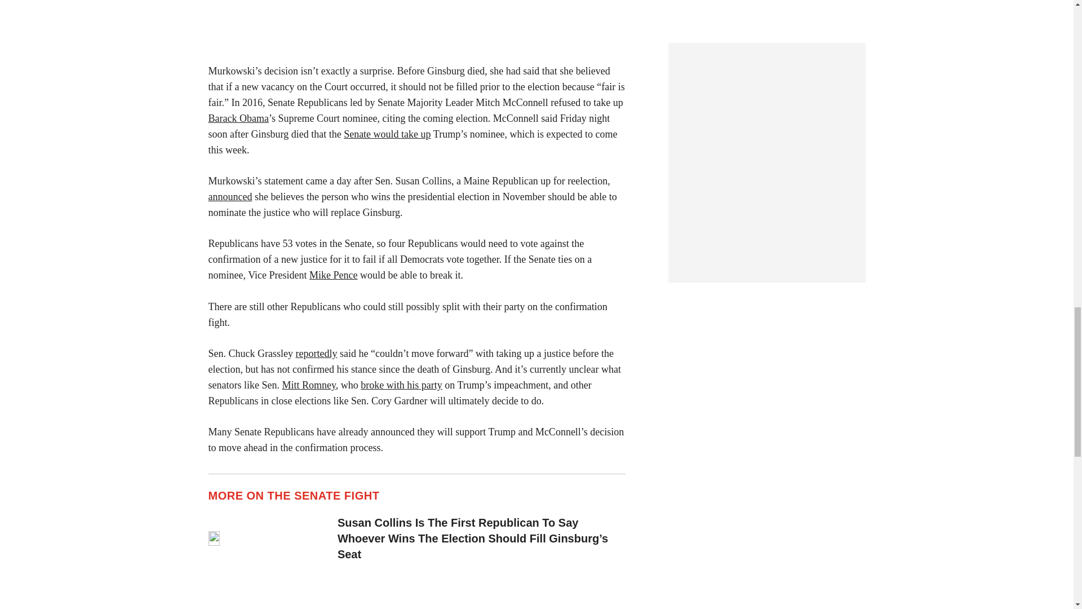 The width and height of the screenshot is (1082, 609). Describe the element at coordinates (401, 385) in the screenshot. I see `broke with his party` at that location.